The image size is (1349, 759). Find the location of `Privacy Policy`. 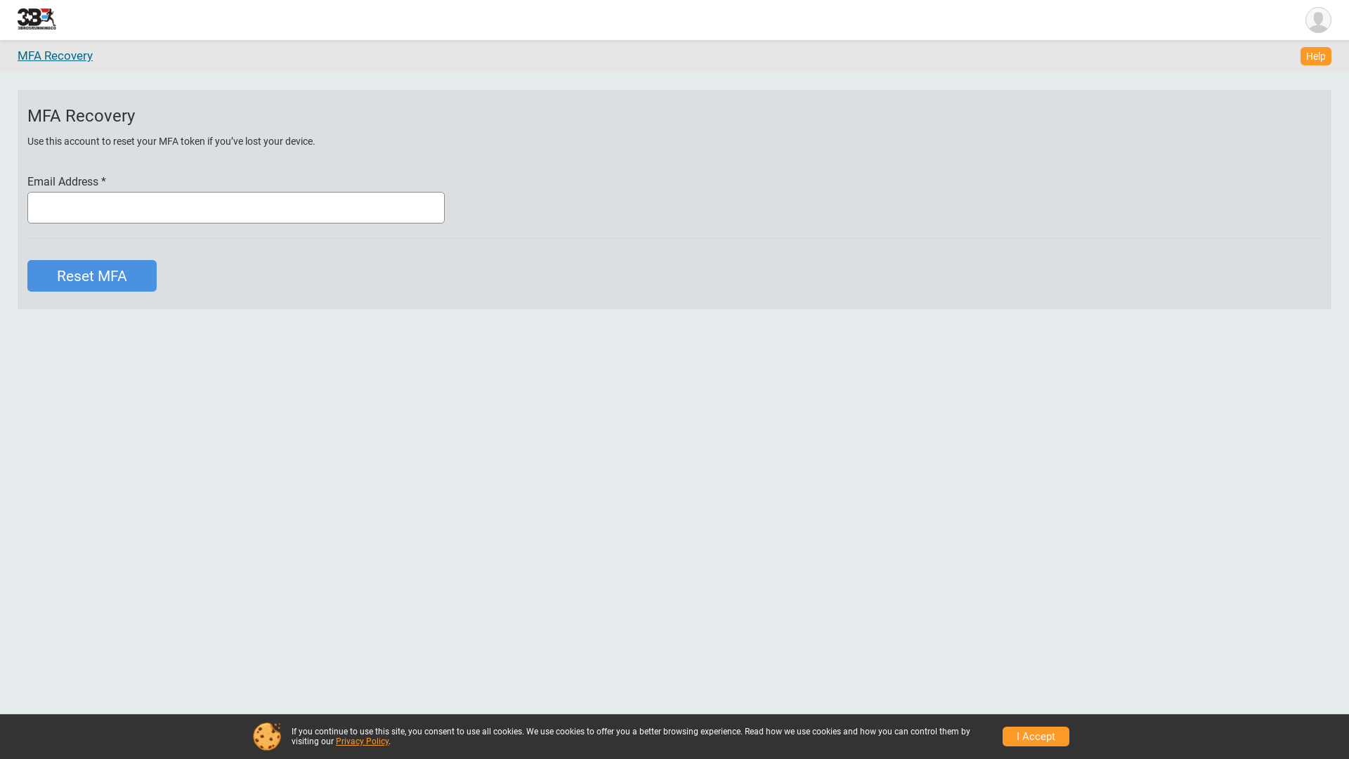

Privacy Policy is located at coordinates (363, 741).